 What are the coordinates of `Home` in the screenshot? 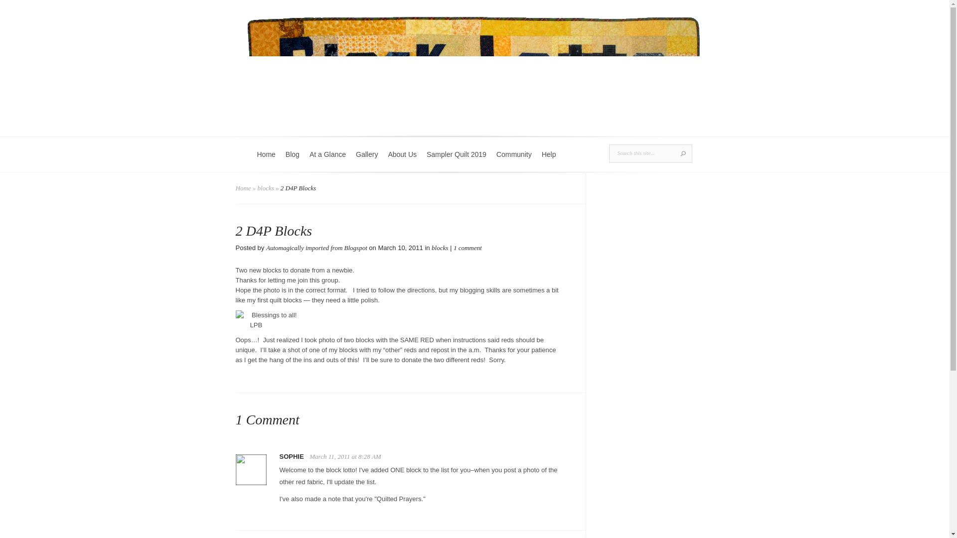 It's located at (266, 160).